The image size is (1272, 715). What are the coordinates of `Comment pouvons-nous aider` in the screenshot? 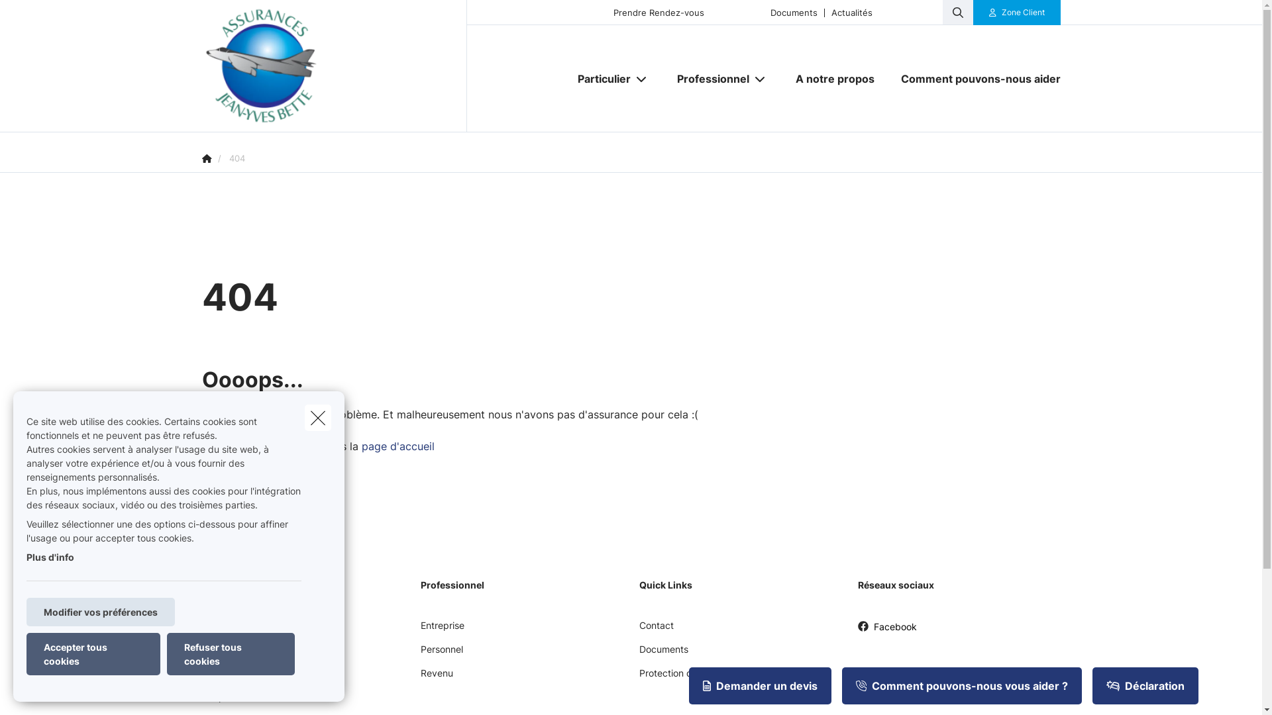 It's located at (974, 79).